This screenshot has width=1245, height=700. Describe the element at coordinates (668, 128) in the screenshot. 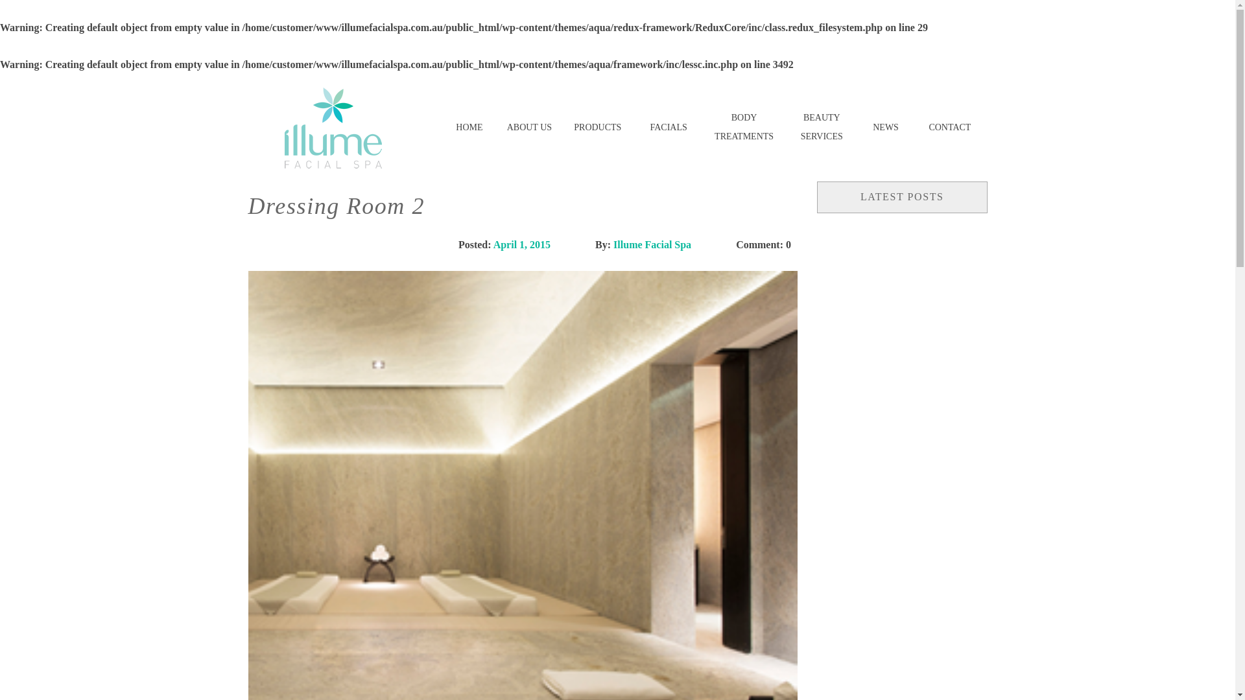

I see `FACIALS` at that location.